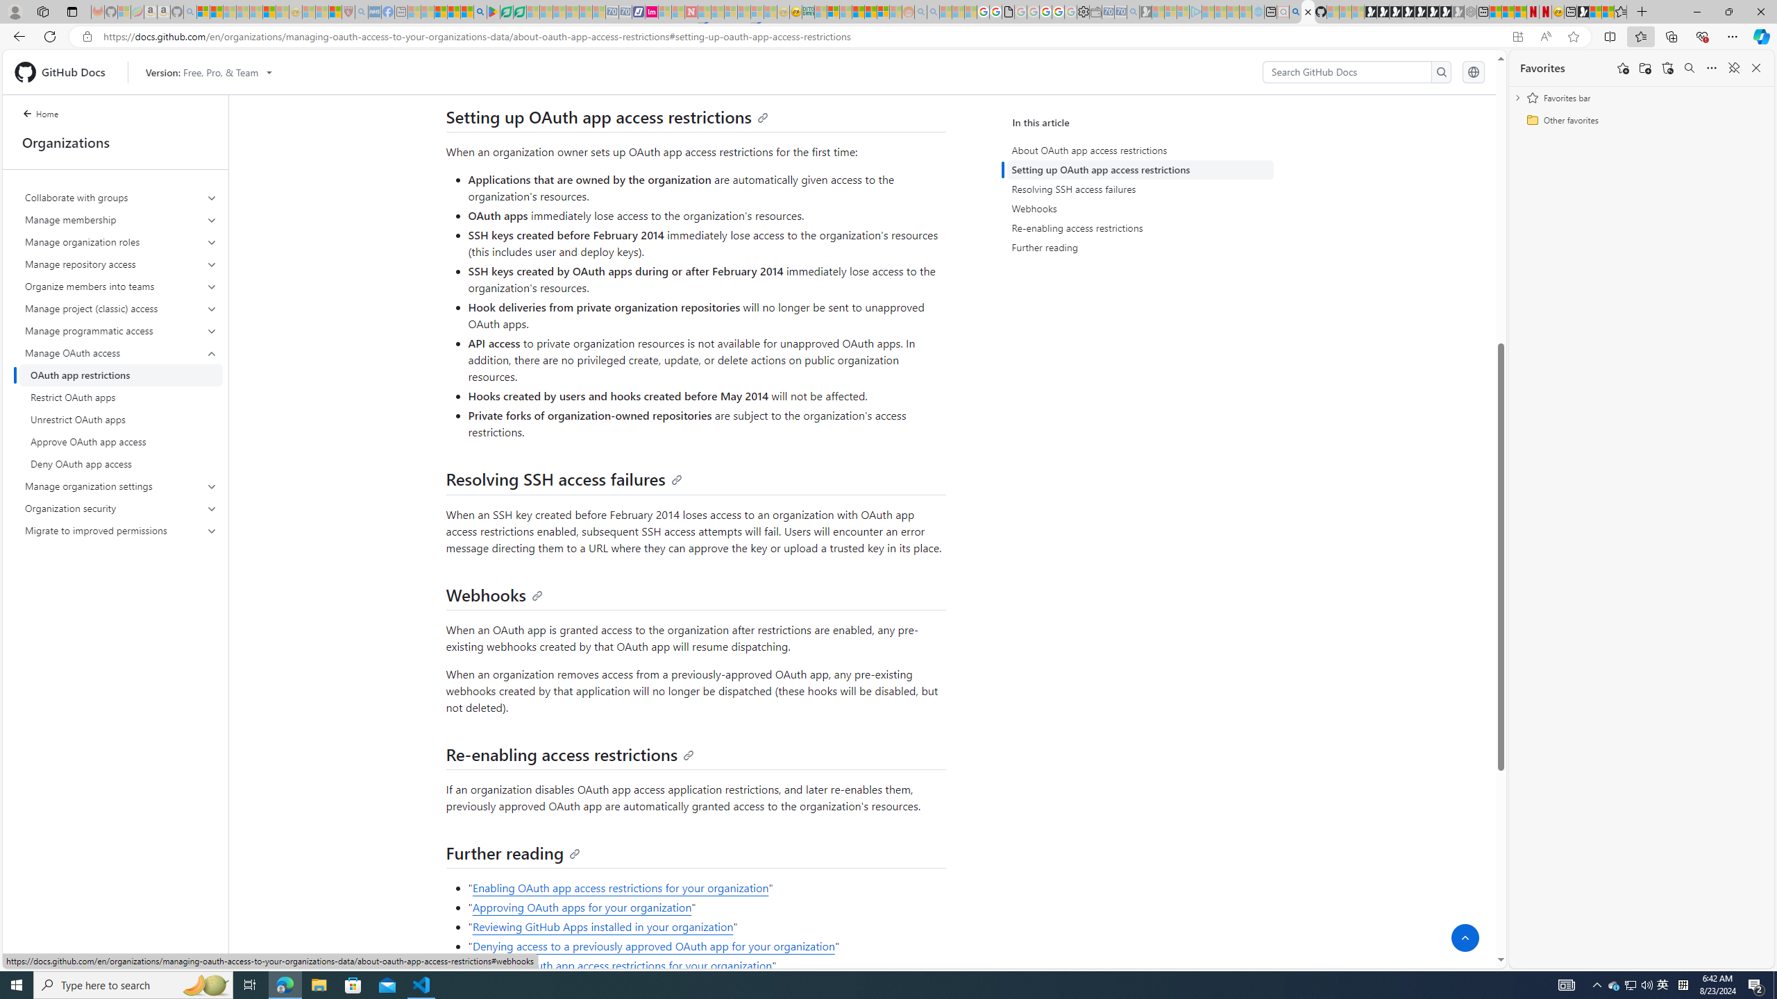 Image resolution: width=1777 pixels, height=999 pixels. I want to click on Further reading, so click(1140, 247).